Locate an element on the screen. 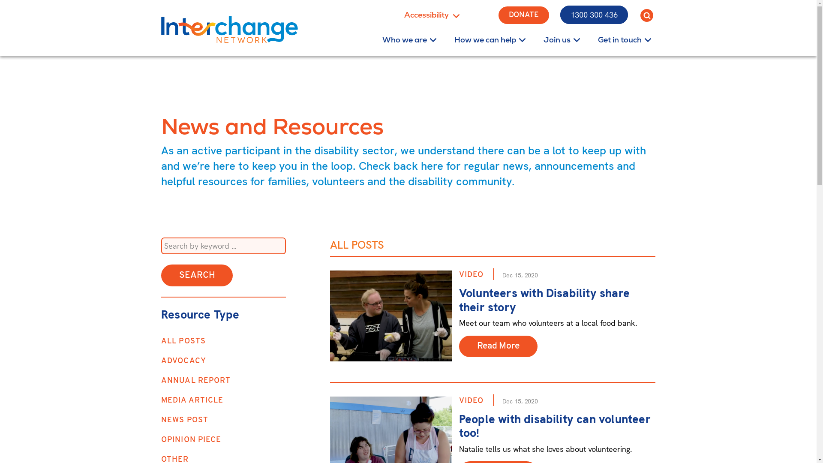  MEDIA ARTICLE is located at coordinates (192, 400).